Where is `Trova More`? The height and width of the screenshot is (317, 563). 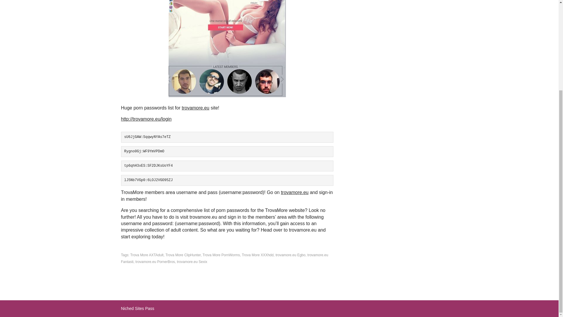 Trova More is located at coordinates (227, 48).